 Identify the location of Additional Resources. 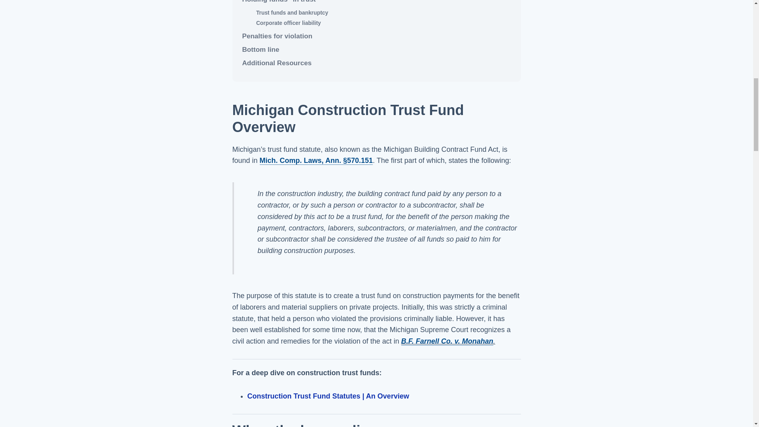
(376, 63).